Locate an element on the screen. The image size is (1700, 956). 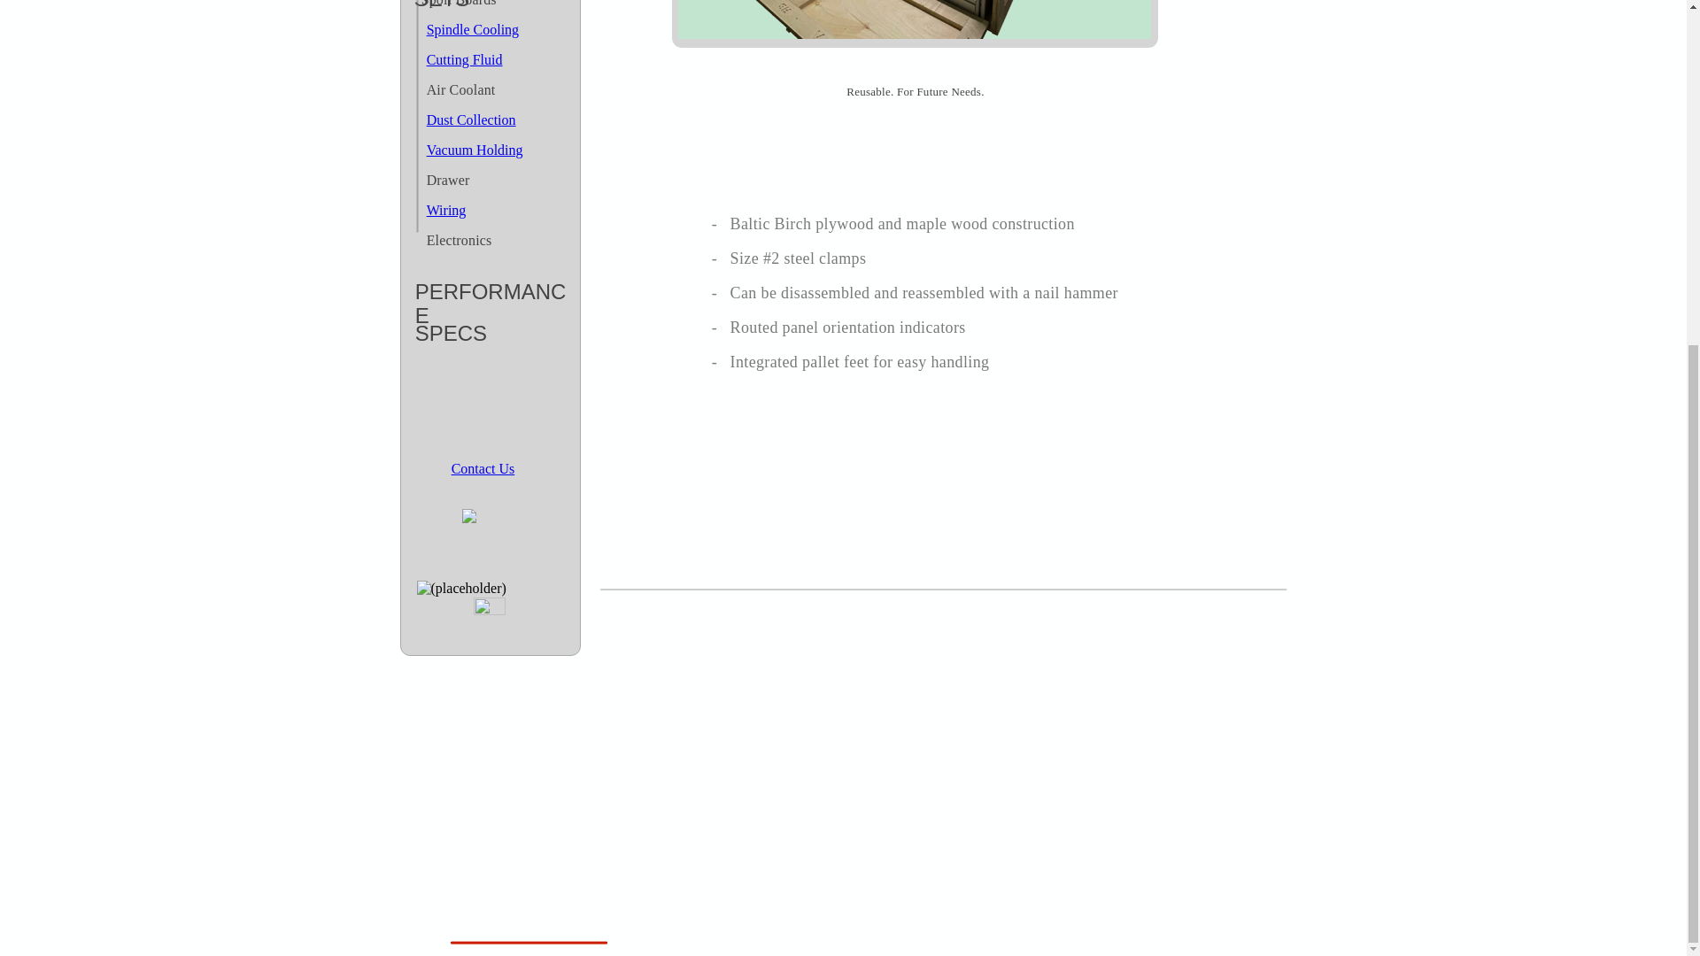
Dust Collection is located at coordinates (471, 119).